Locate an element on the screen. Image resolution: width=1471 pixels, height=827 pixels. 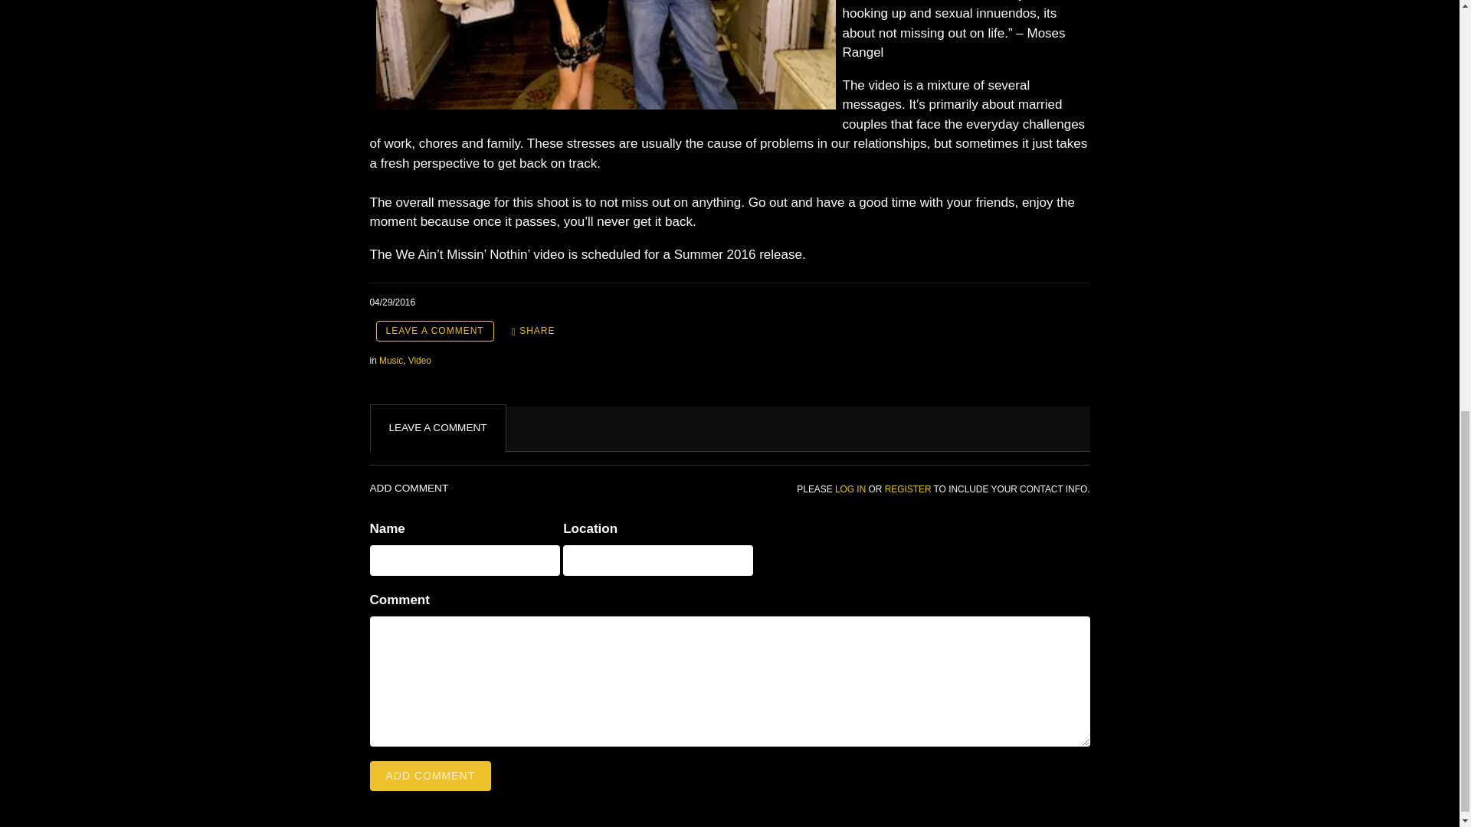
Leave a comment is located at coordinates (434, 331).